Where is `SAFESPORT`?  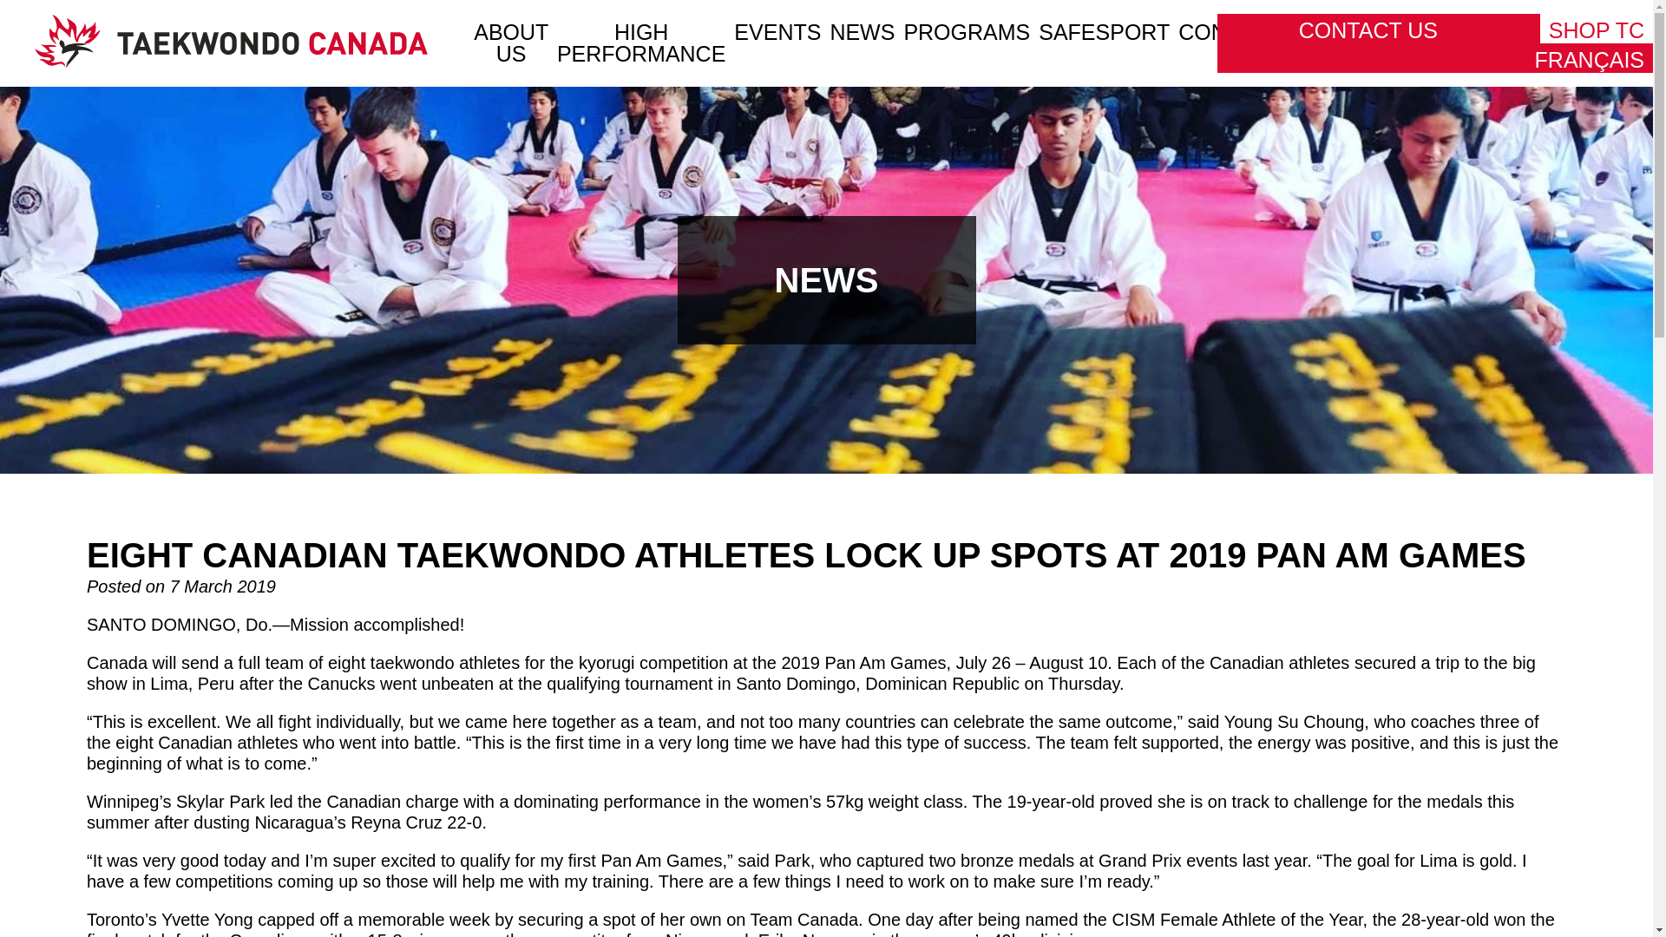 SAFESPORT is located at coordinates (1104, 32).